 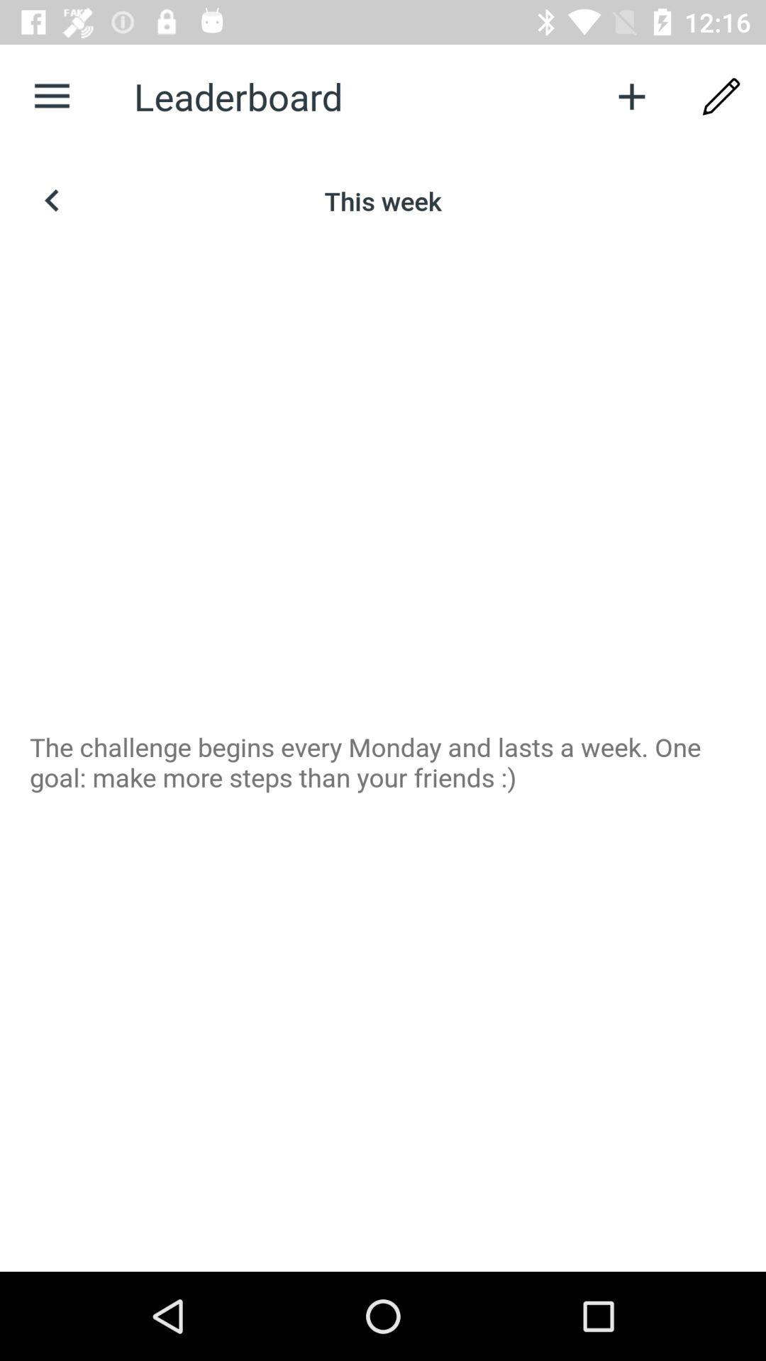 I want to click on click the icon above the the challenge begins item, so click(x=721, y=96).